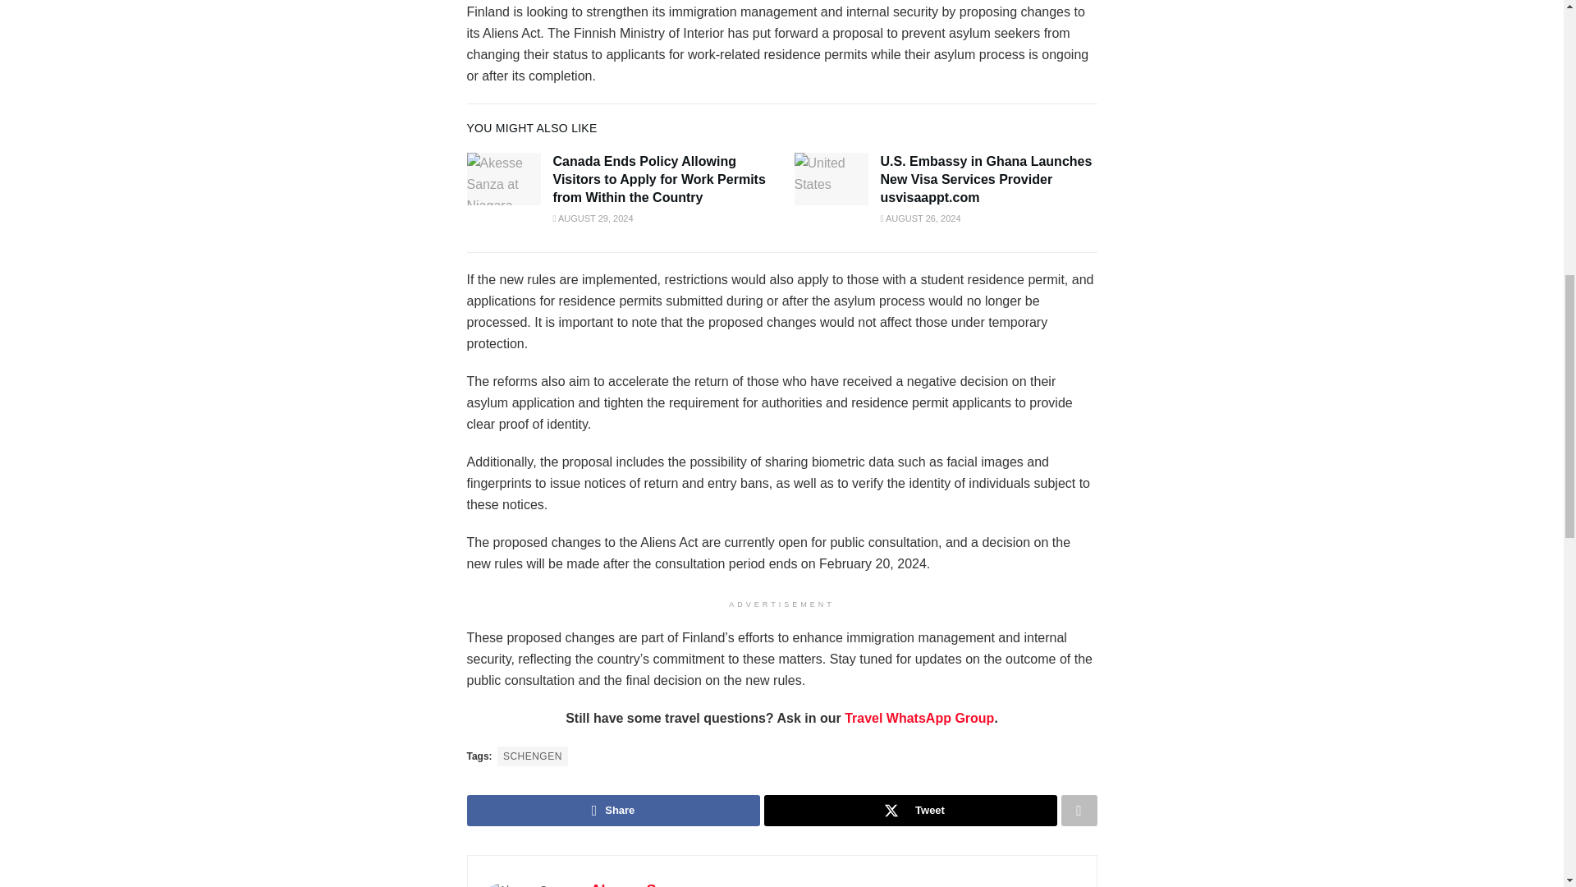 Image resolution: width=1576 pixels, height=887 pixels. I want to click on Akesse Sanza, so click(640, 884).